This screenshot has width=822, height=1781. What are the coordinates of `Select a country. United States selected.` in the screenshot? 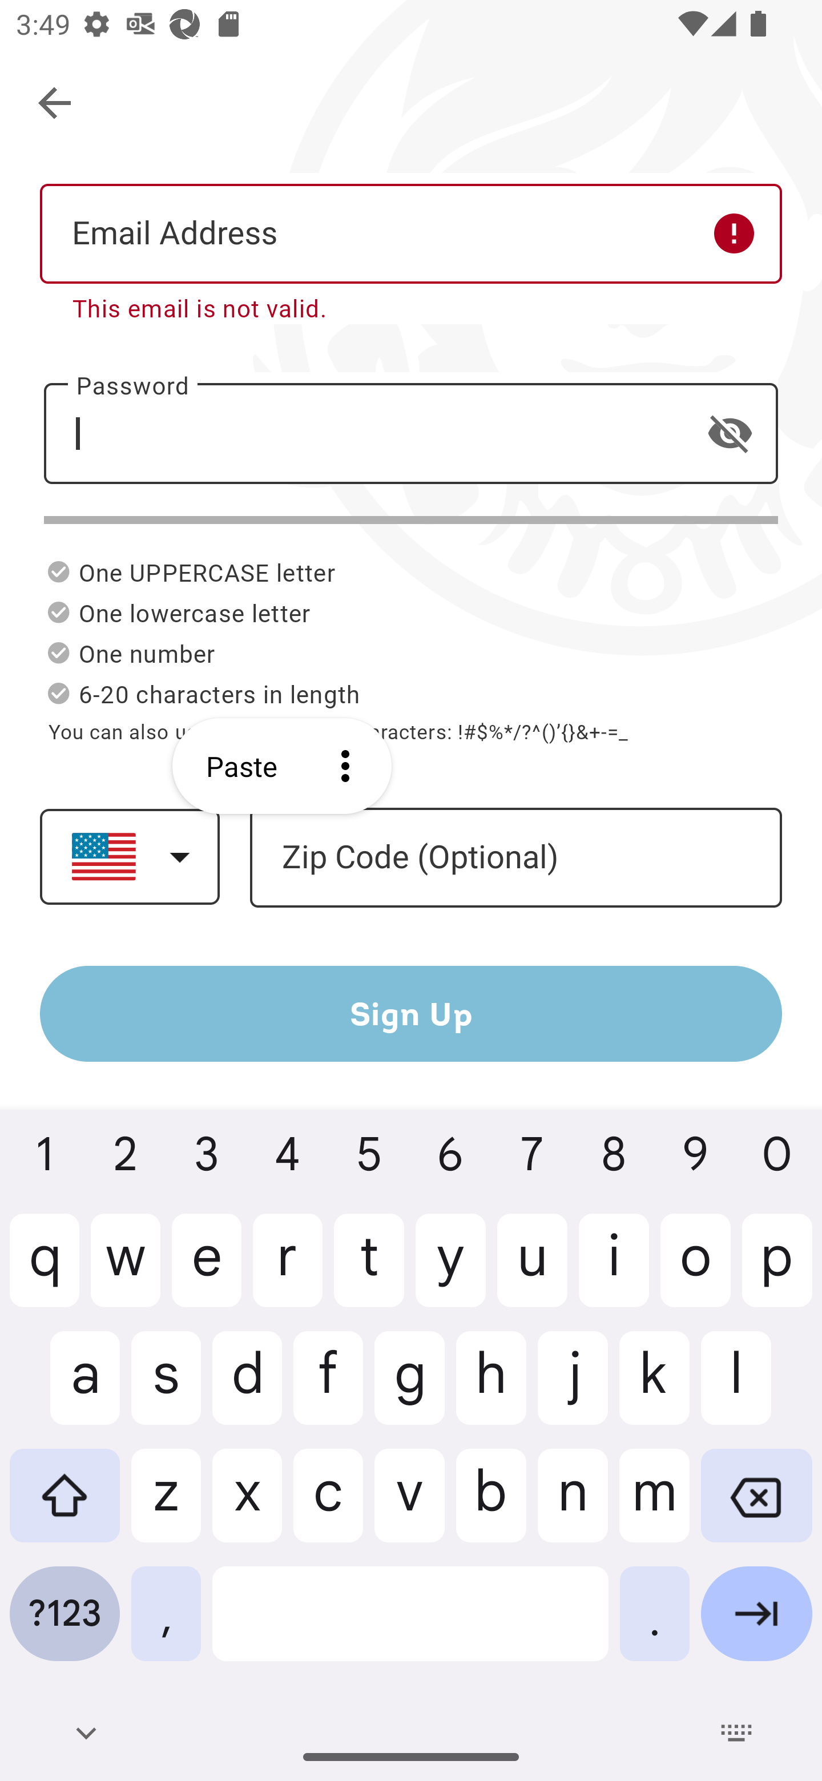 It's located at (130, 856).